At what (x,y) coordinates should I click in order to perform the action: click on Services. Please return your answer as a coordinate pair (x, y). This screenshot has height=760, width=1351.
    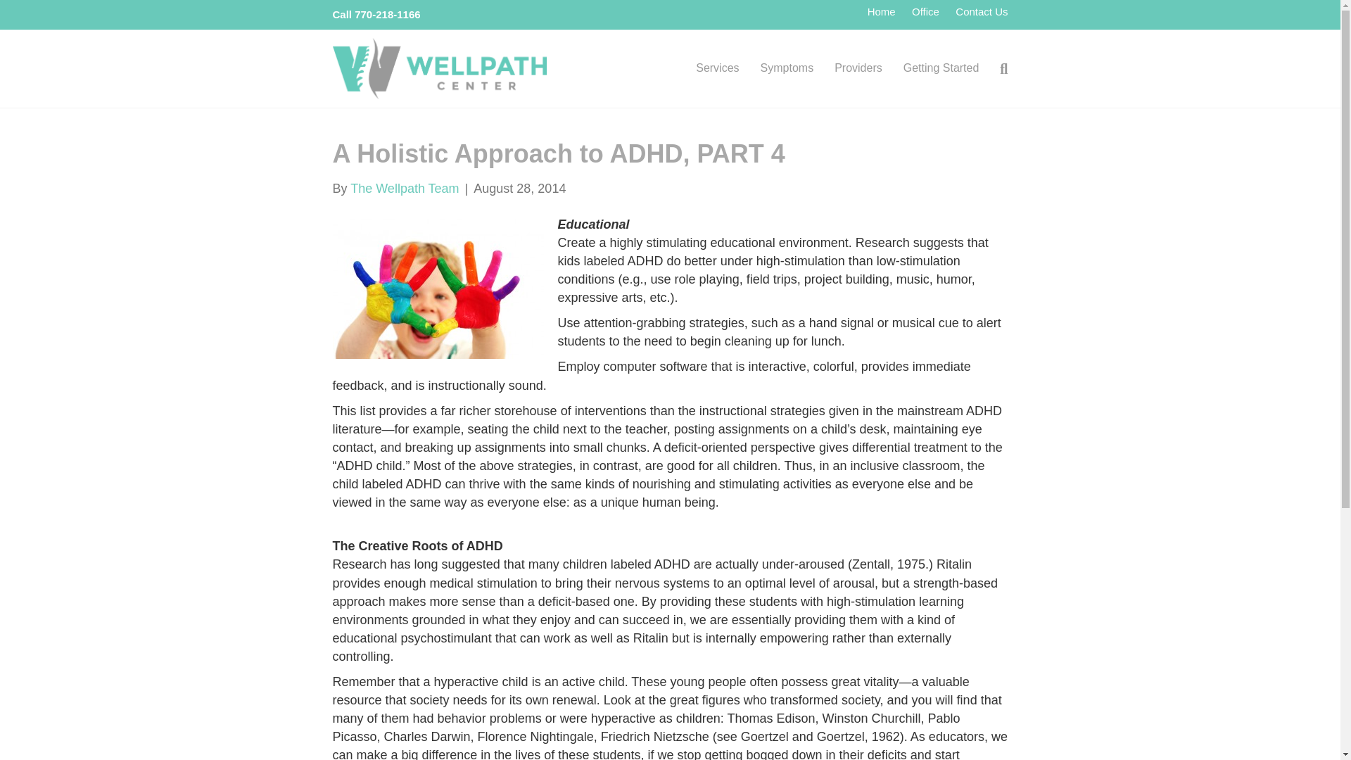
    Looking at the image, I should click on (717, 68).